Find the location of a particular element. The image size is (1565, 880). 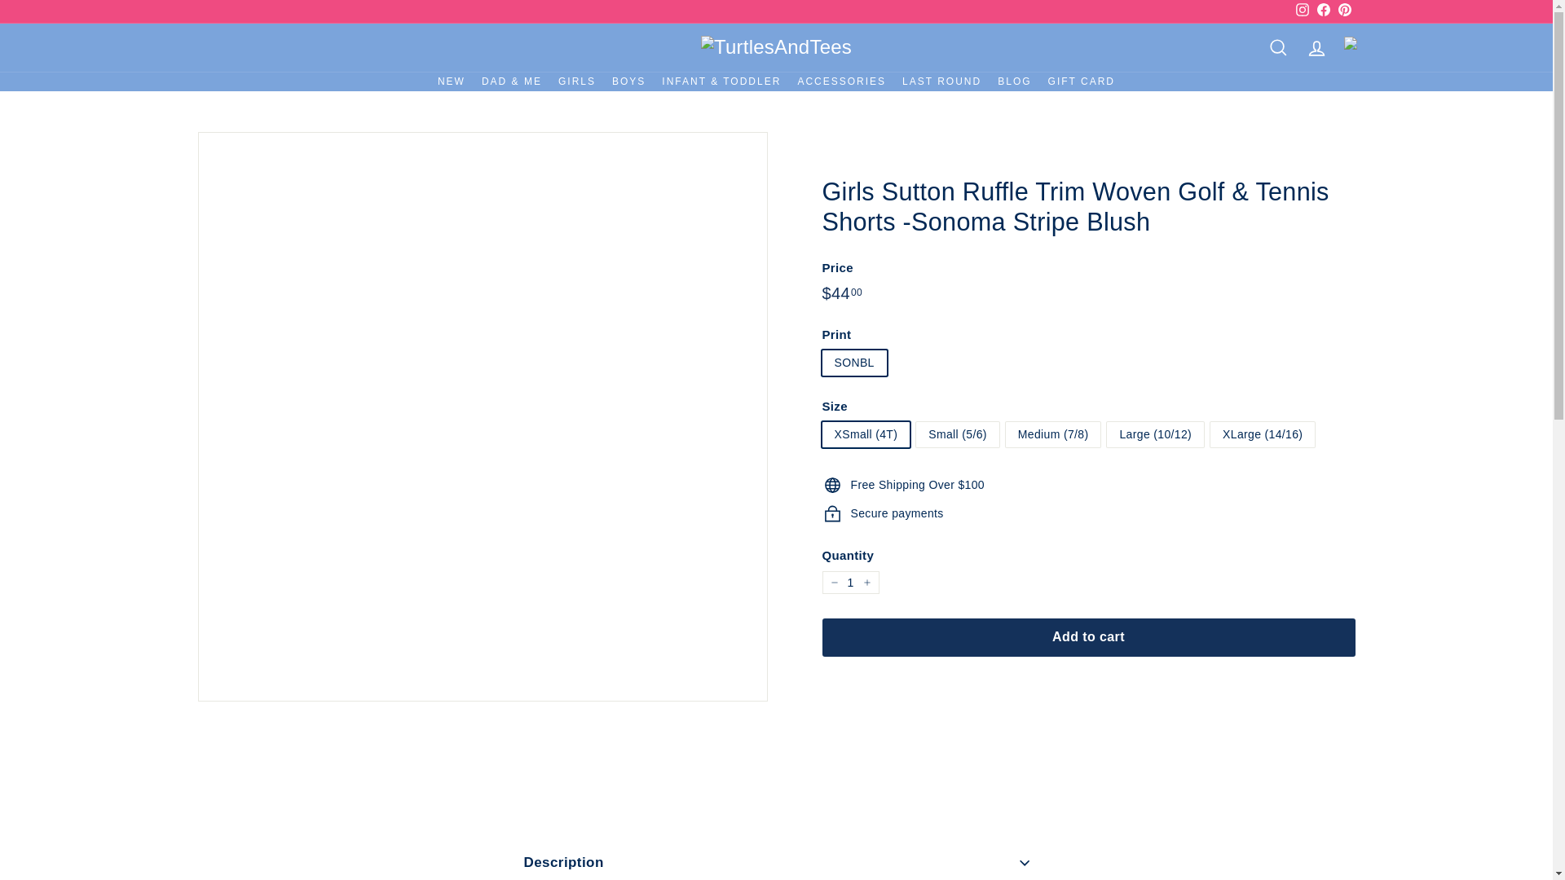

1 is located at coordinates (849, 583).